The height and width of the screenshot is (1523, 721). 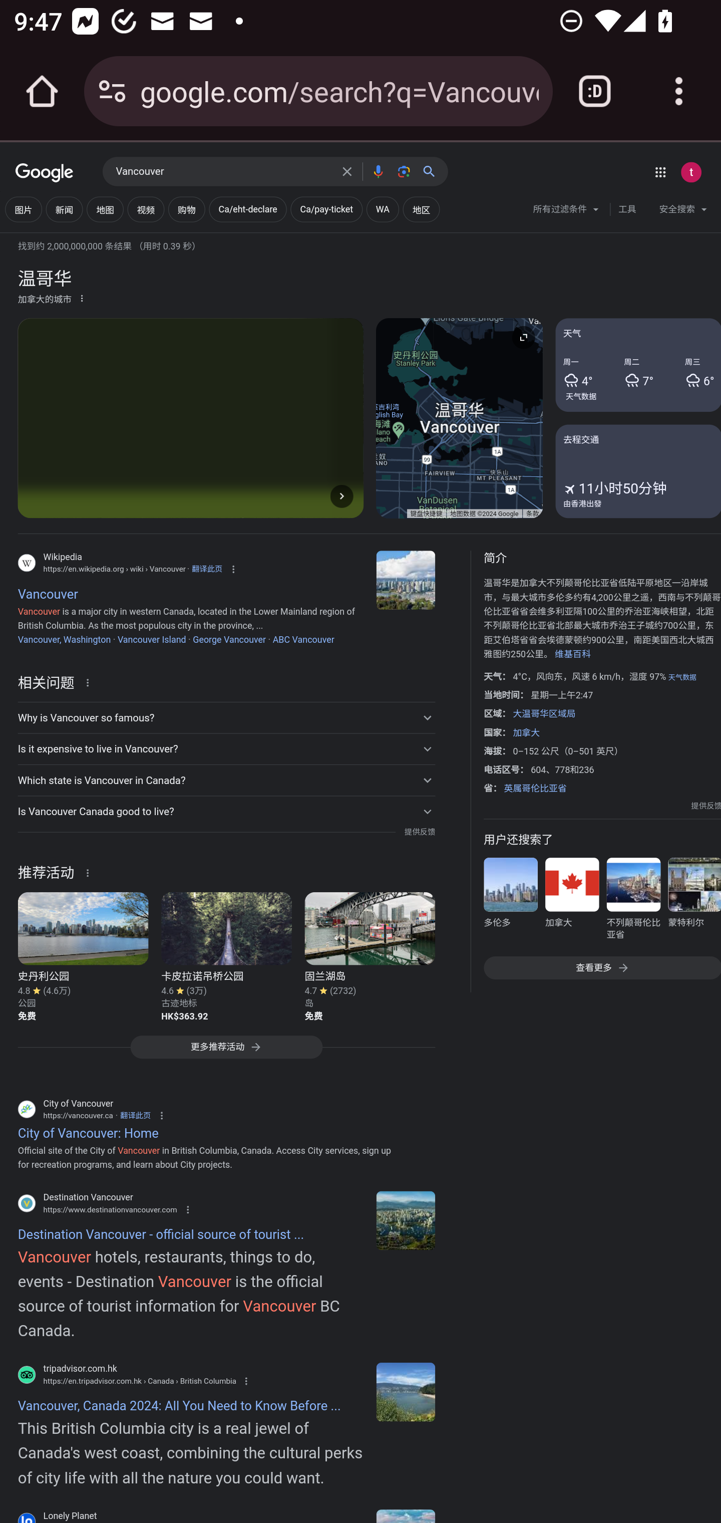 I want to click on 大温哥华区域局, so click(x=544, y=713).